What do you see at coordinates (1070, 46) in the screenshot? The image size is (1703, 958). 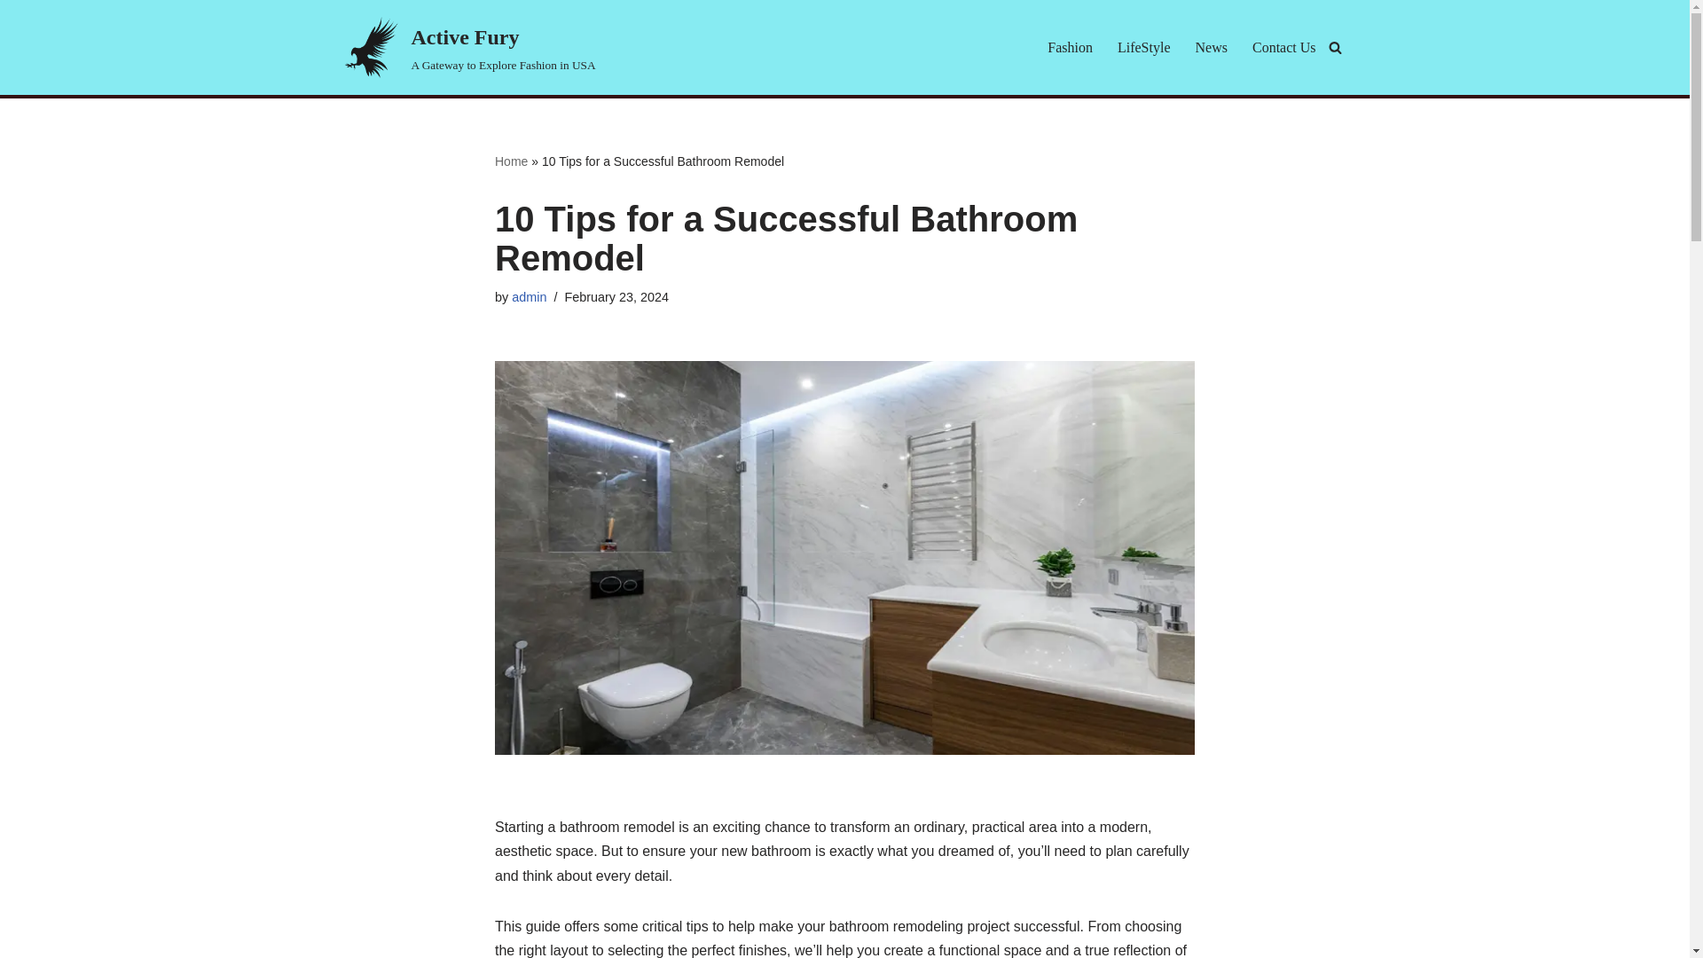 I see `Fashion` at bounding box center [1070, 46].